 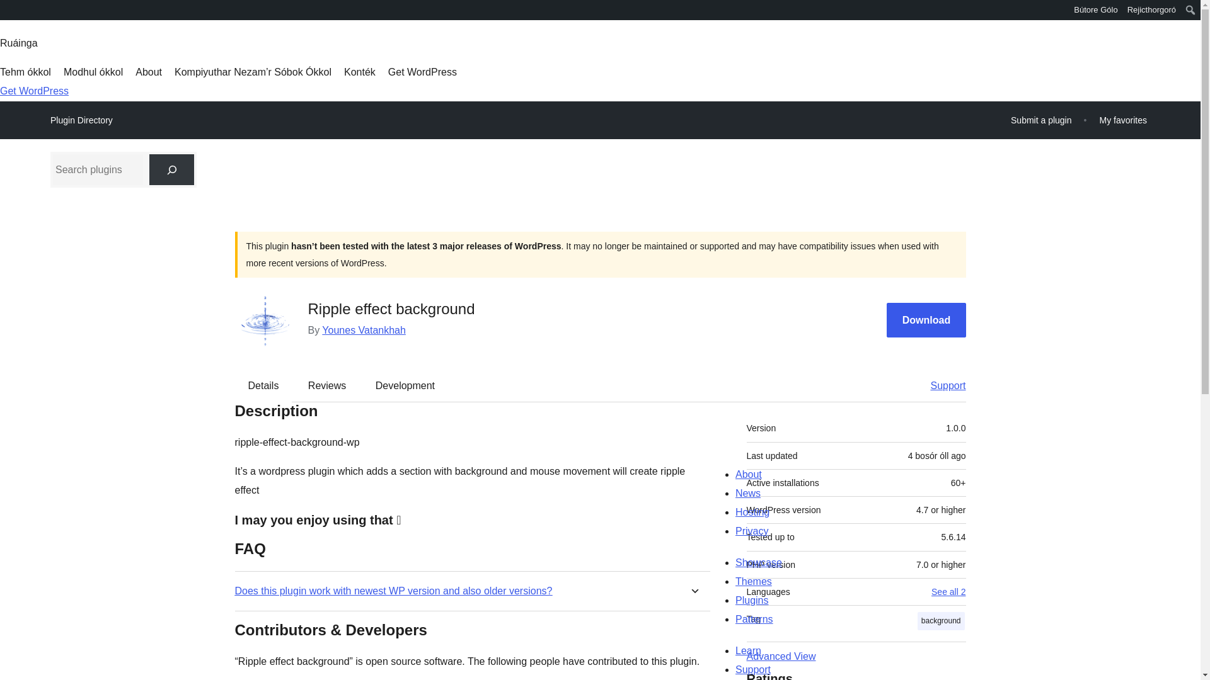 What do you see at coordinates (926, 320) in the screenshot?
I see `Download` at bounding box center [926, 320].